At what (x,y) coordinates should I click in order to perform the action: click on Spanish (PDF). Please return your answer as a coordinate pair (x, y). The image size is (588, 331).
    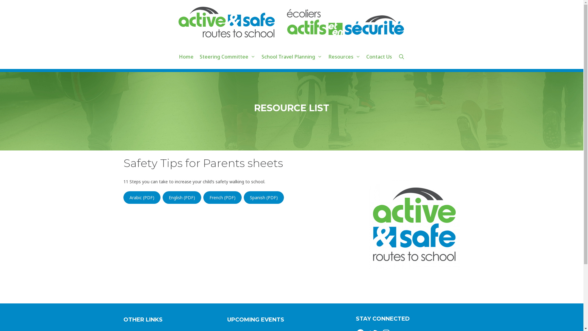
    Looking at the image, I should click on (264, 197).